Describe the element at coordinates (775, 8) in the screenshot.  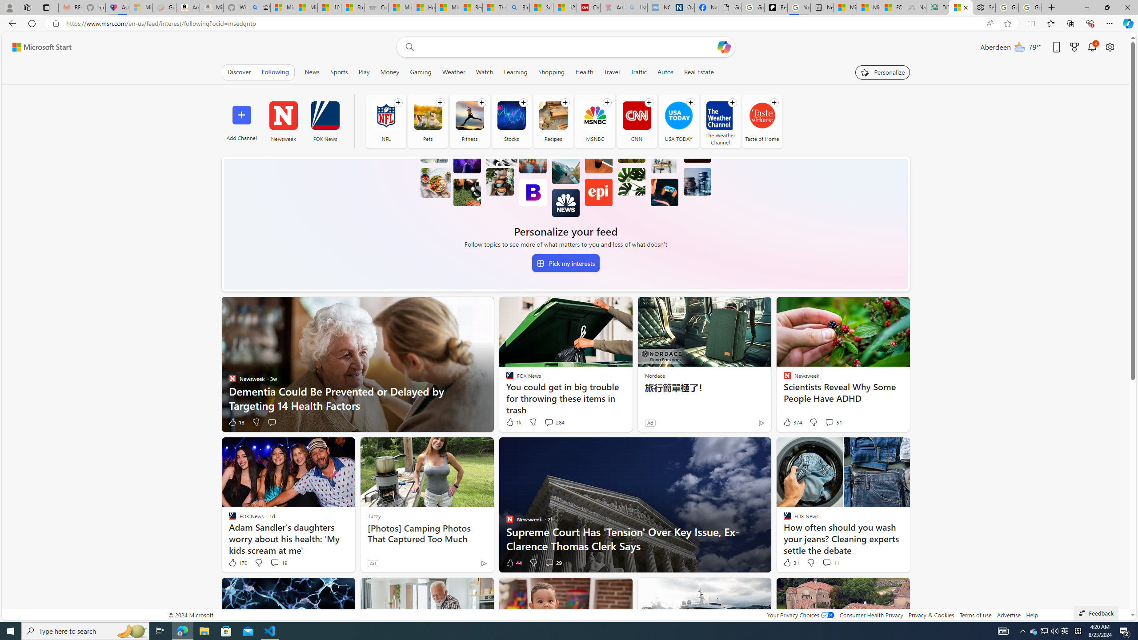
I see `Be Smart | creating Science videos | Patreon` at that location.